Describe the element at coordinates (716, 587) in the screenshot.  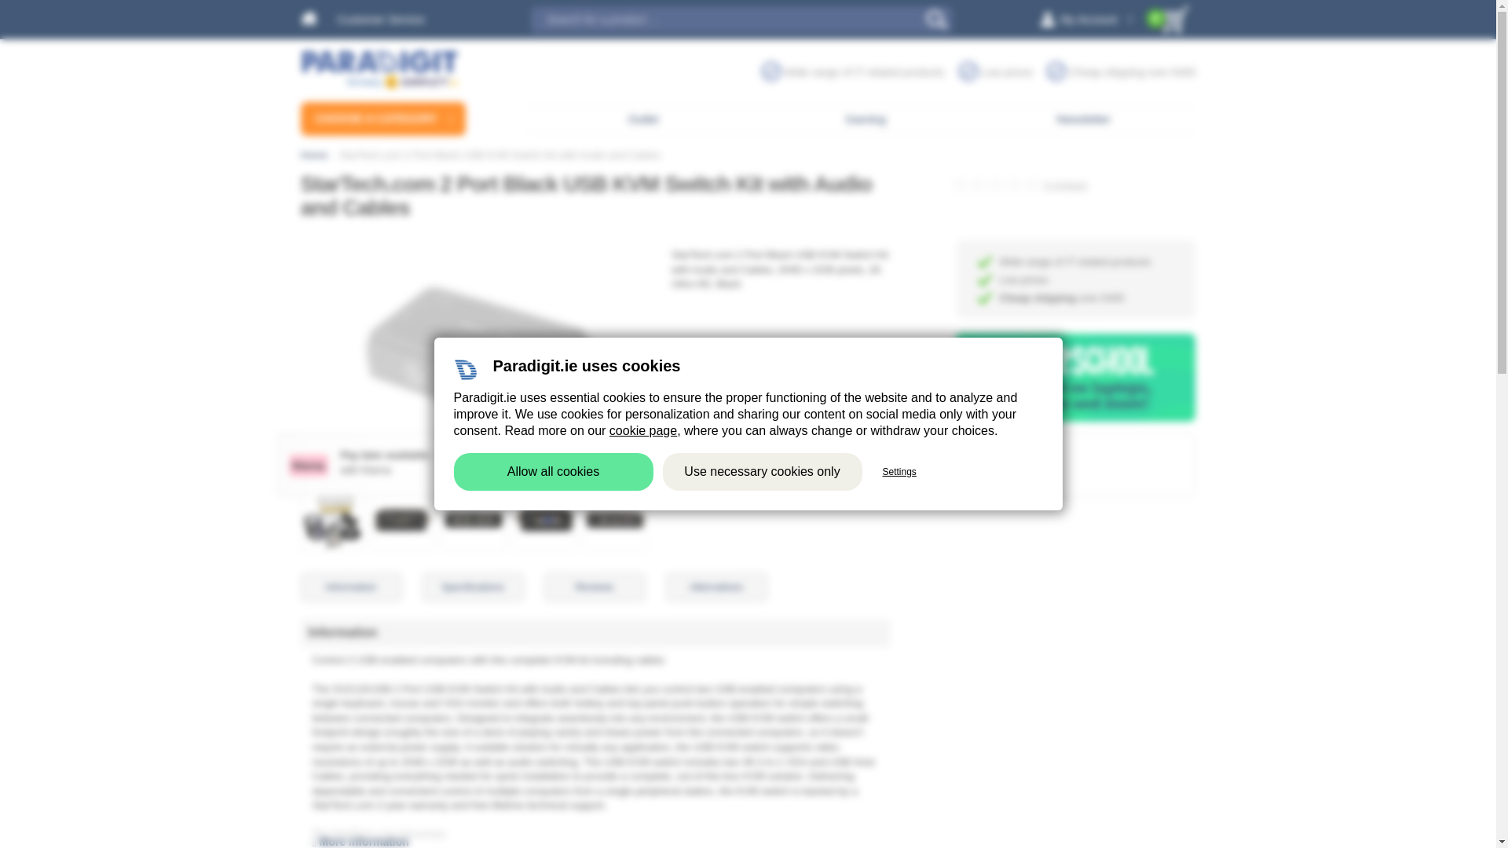
I see `Alternatives` at that location.